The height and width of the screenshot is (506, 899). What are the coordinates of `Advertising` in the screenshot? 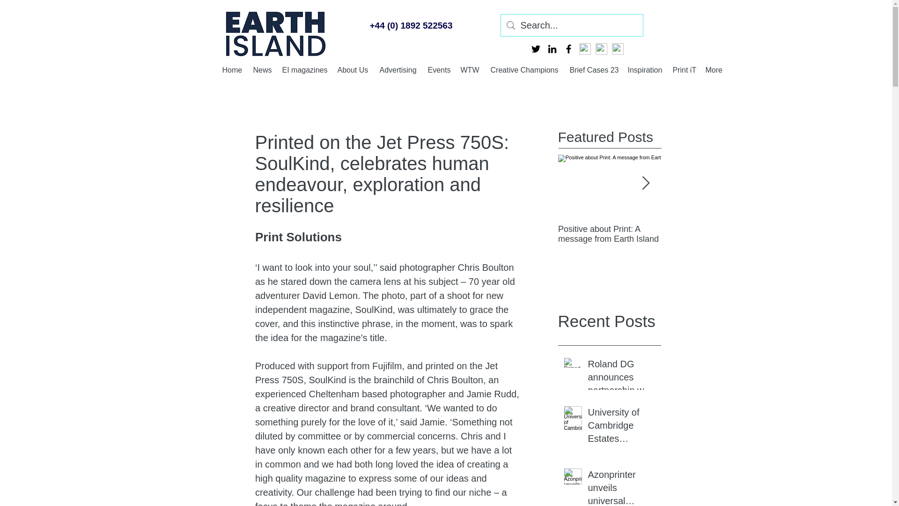 It's located at (398, 69).